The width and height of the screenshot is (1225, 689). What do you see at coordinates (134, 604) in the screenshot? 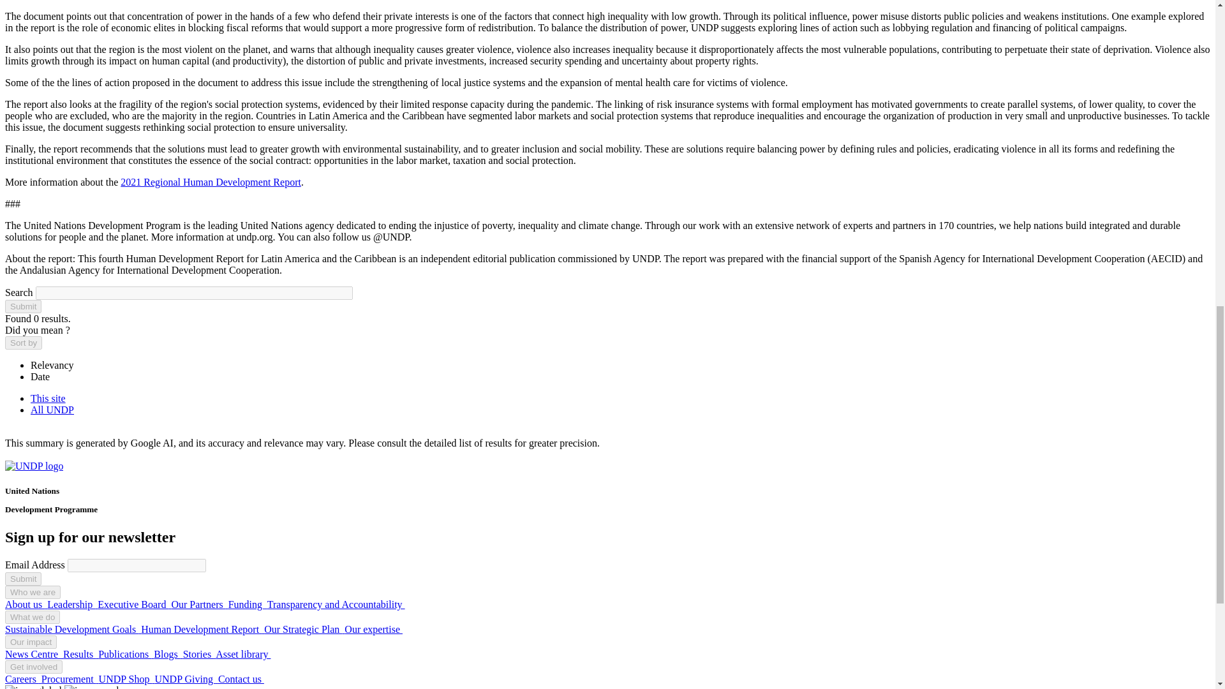
I see `Executive Board` at bounding box center [134, 604].